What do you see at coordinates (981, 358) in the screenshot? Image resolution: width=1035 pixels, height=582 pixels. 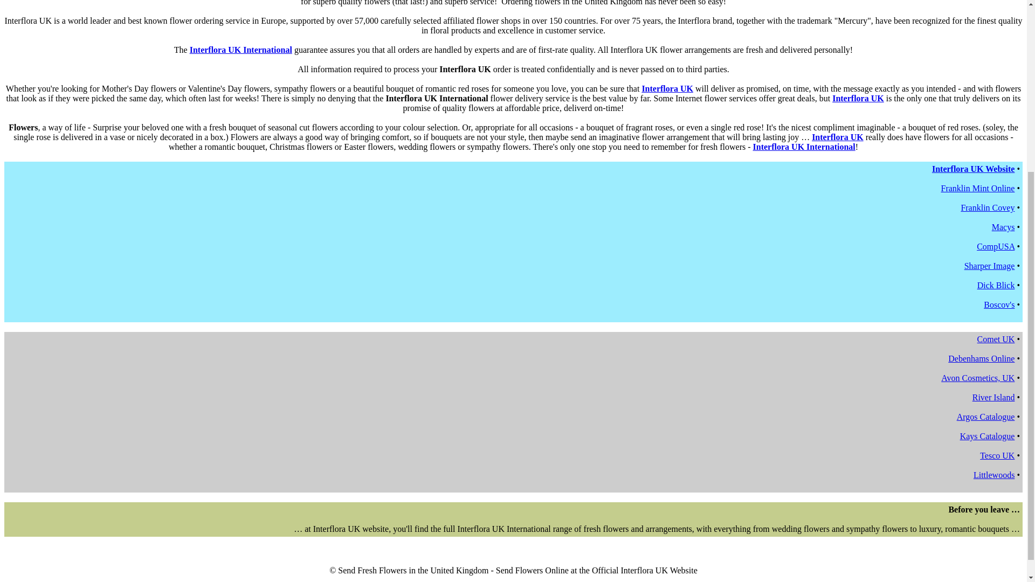 I see `Debenhams Online` at bounding box center [981, 358].